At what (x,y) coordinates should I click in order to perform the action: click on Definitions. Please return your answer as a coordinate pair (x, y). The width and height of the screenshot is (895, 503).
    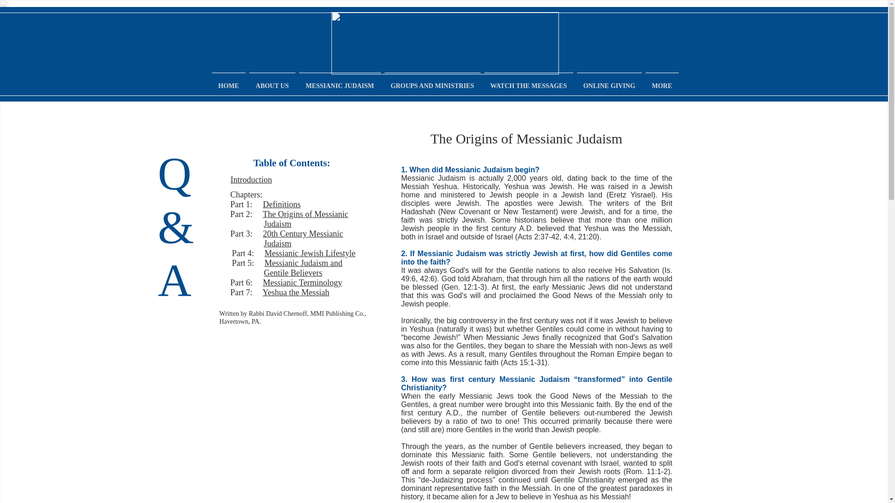
    Looking at the image, I should click on (282, 204).